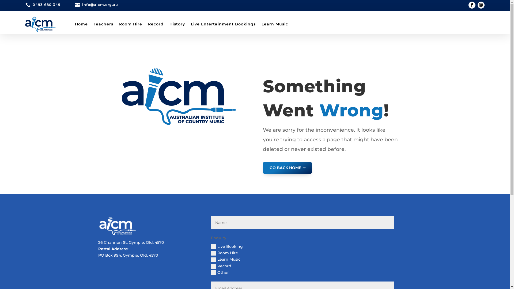 The image size is (514, 289). I want to click on Home, so click(81, 24).